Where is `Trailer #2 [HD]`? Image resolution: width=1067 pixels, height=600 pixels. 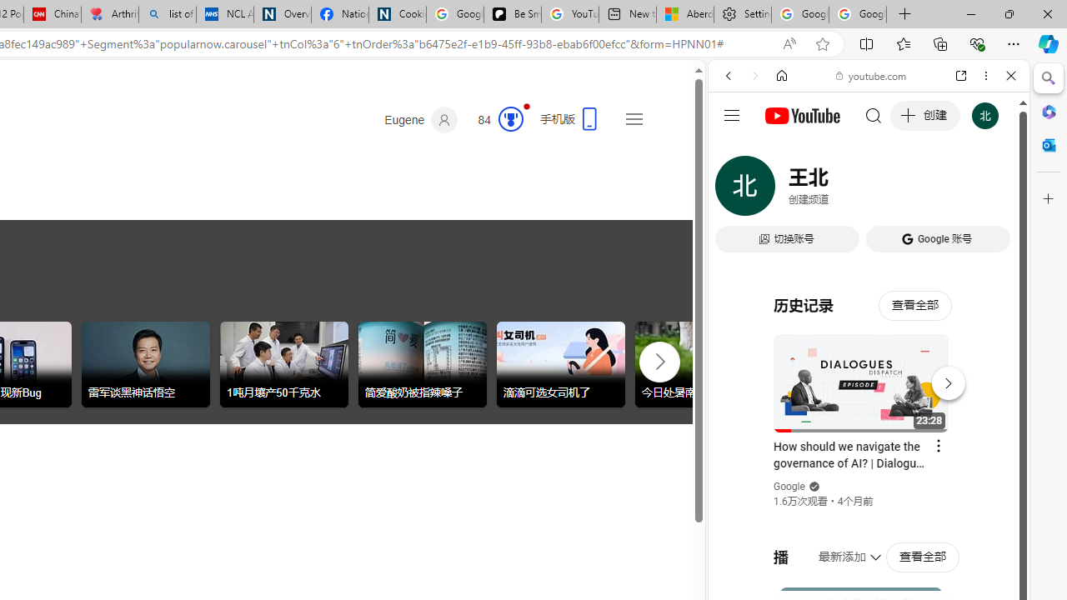 Trailer #2 [HD] is located at coordinates (869, 495).